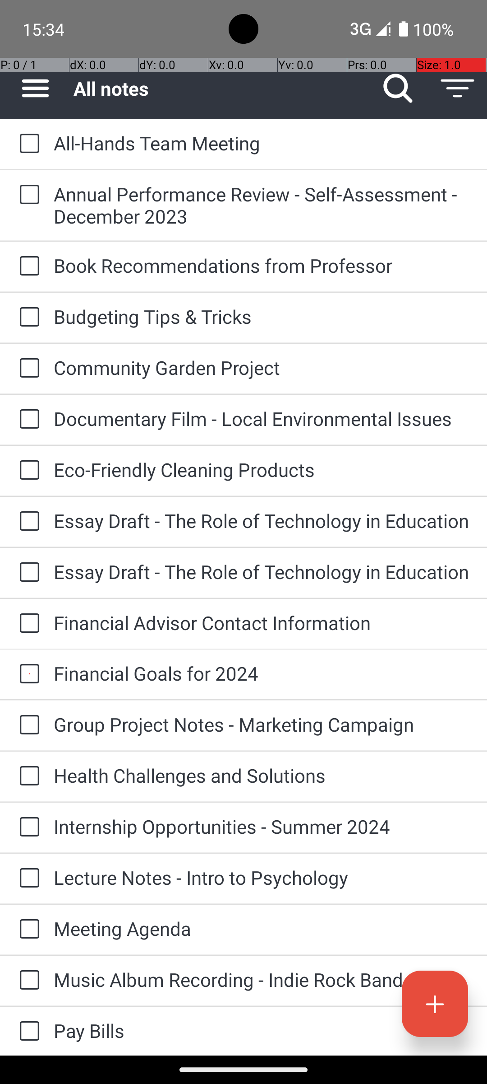 The image size is (487, 1084). What do you see at coordinates (27, 725) in the screenshot?
I see `to-do: Group Project Notes - Marketing Campaign` at bounding box center [27, 725].